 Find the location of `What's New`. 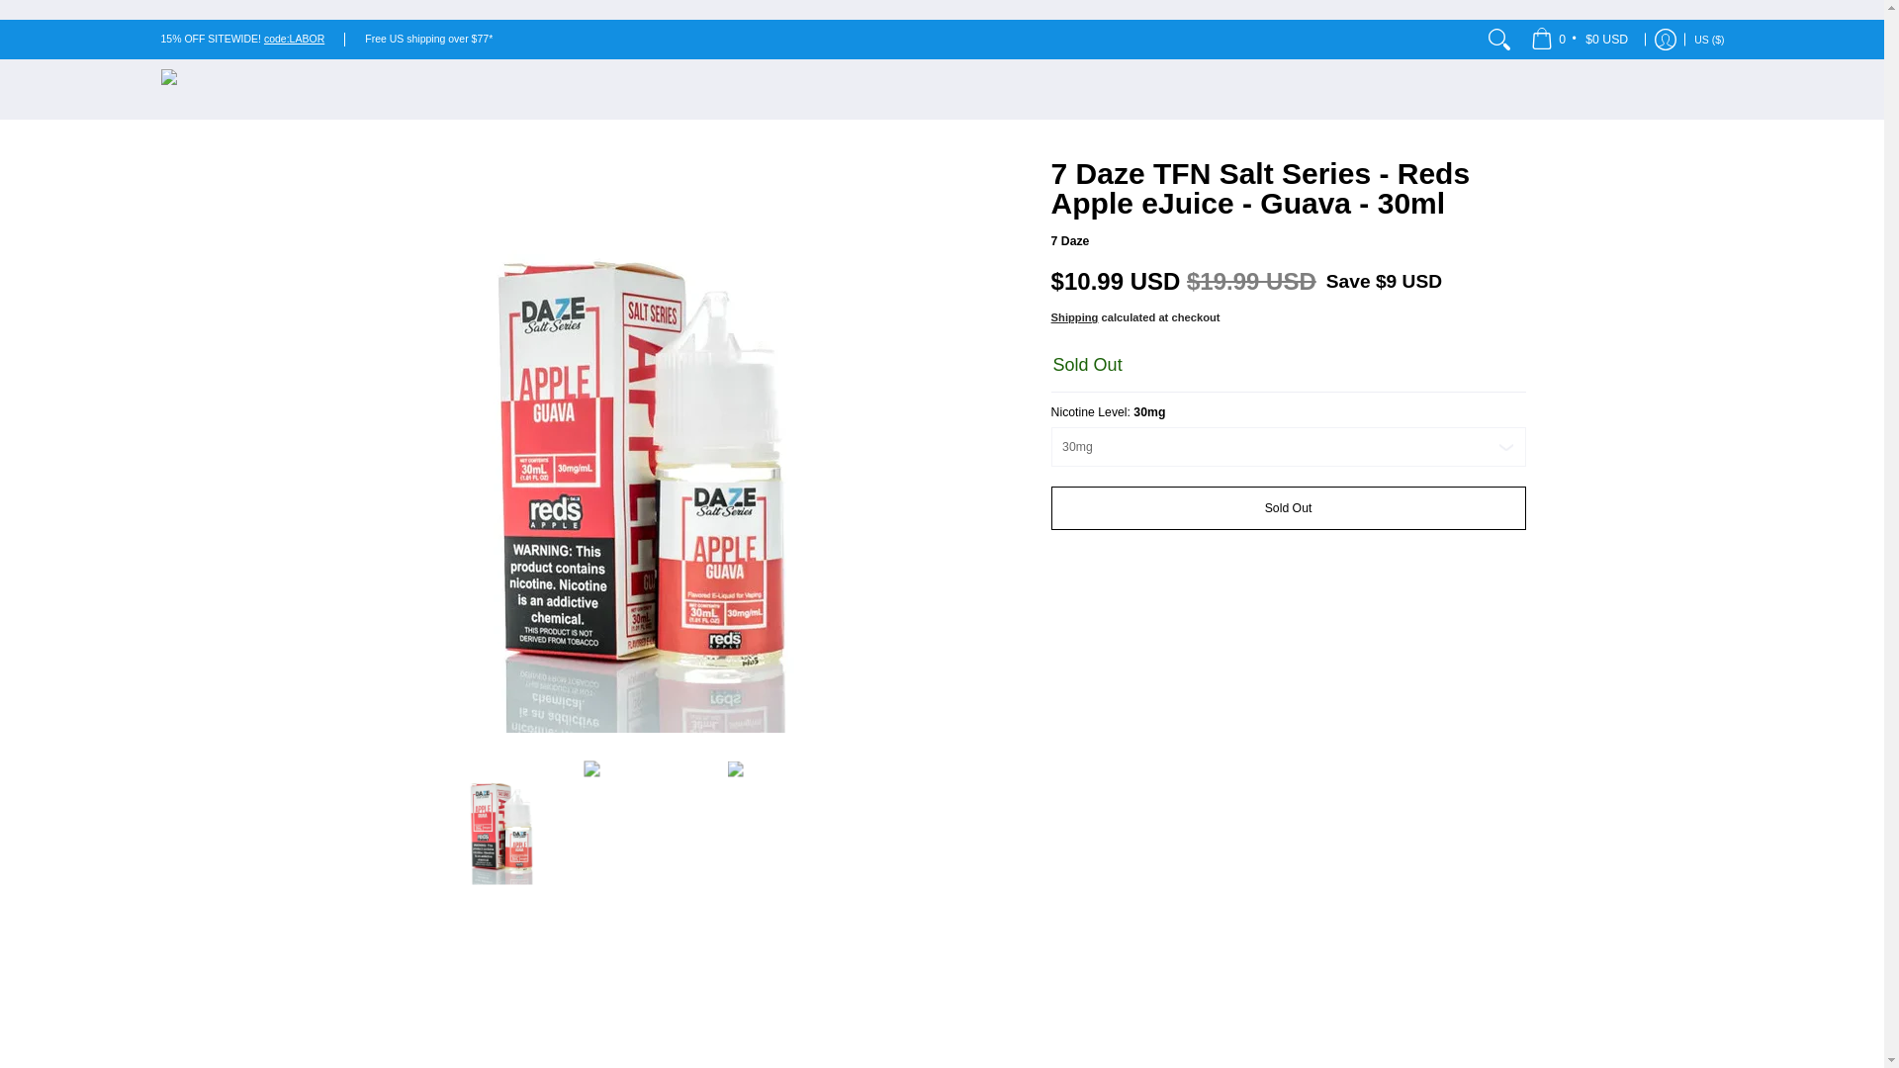

What's New is located at coordinates (294, 39).